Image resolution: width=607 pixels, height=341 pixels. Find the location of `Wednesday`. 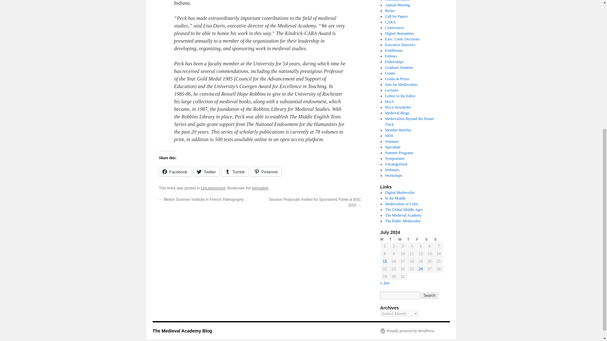

Wednesday is located at coordinates (403, 239).